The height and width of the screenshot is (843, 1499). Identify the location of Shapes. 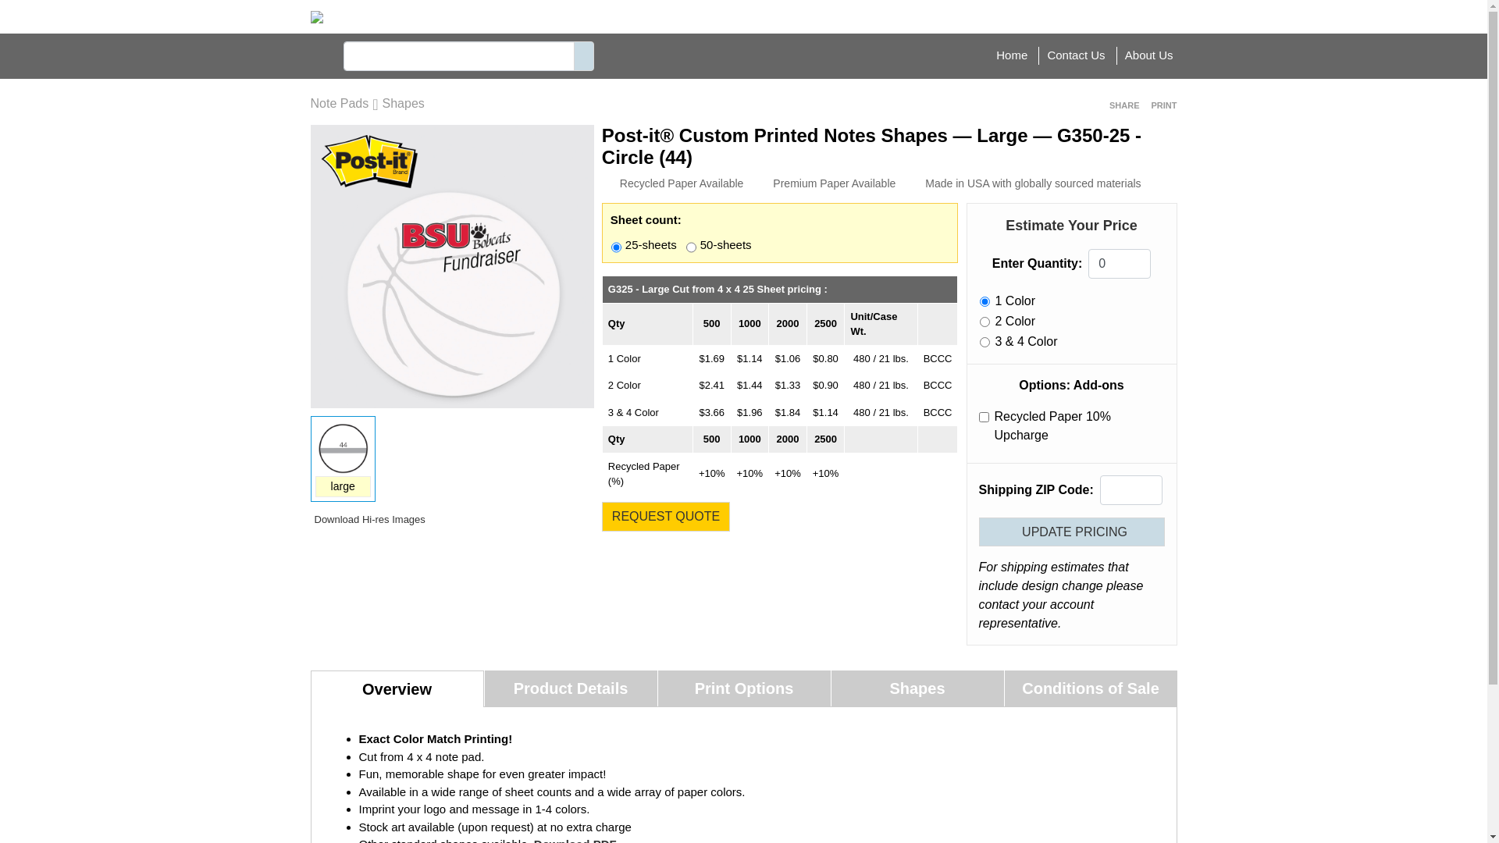
(403, 103).